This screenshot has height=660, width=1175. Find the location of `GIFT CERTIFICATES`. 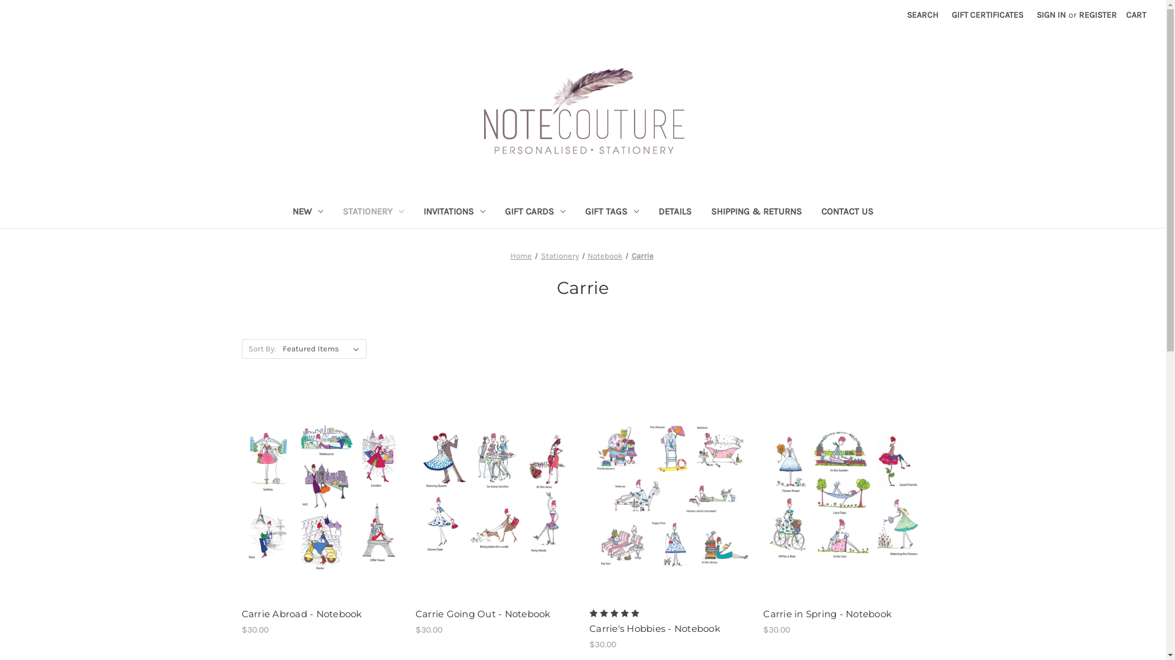

GIFT CERTIFICATES is located at coordinates (988, 15).